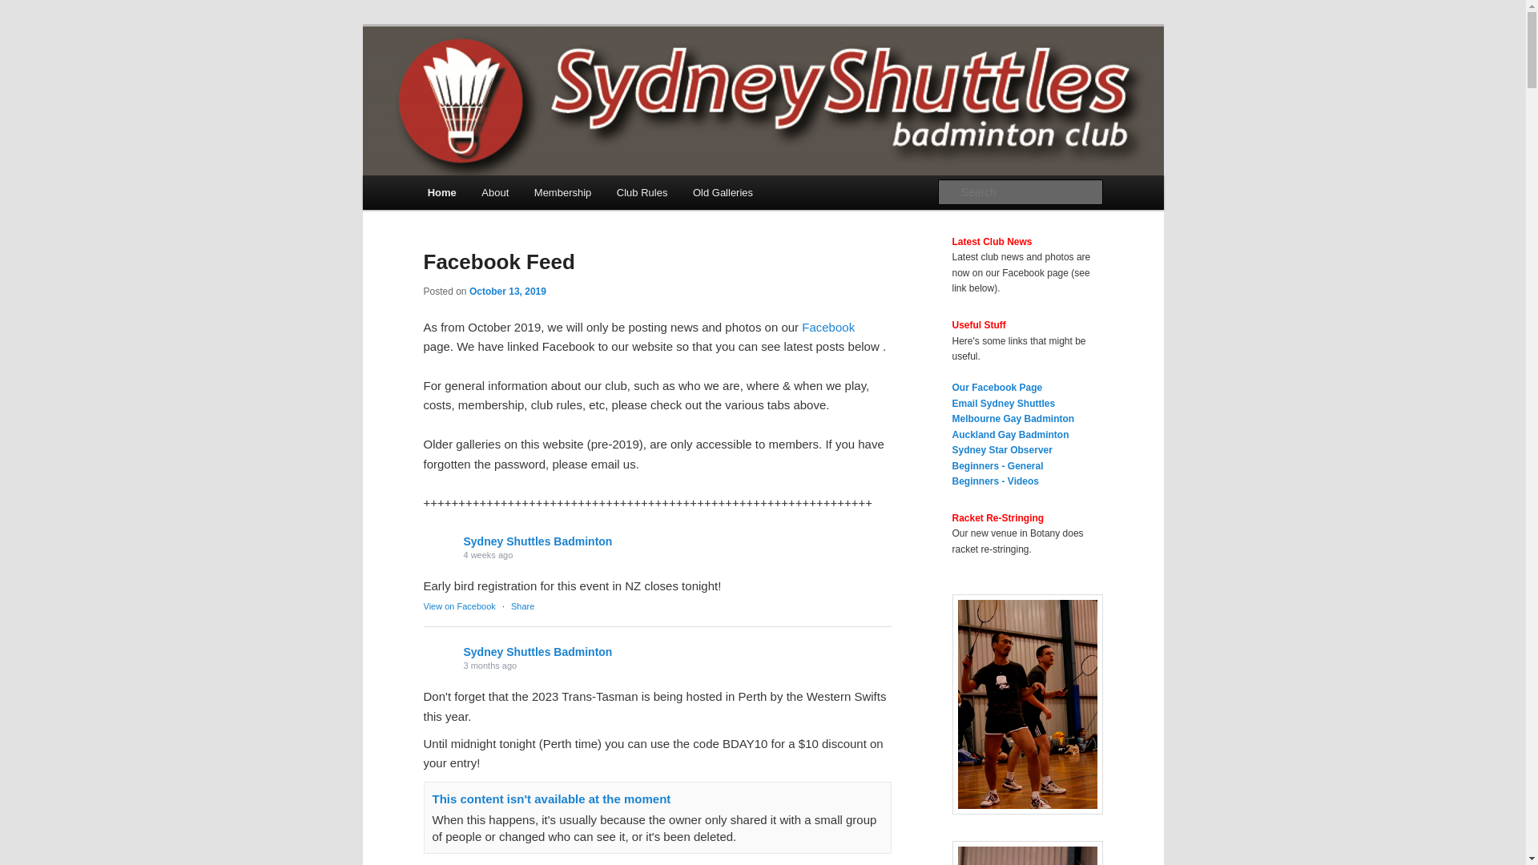 The width and height of the screenshot is (1538, 865). I want to click on Home, so click(442, 192).